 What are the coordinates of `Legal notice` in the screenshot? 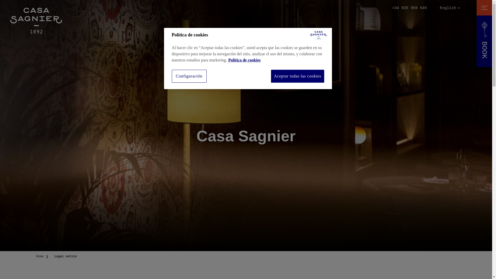 It's located at (66, 257).